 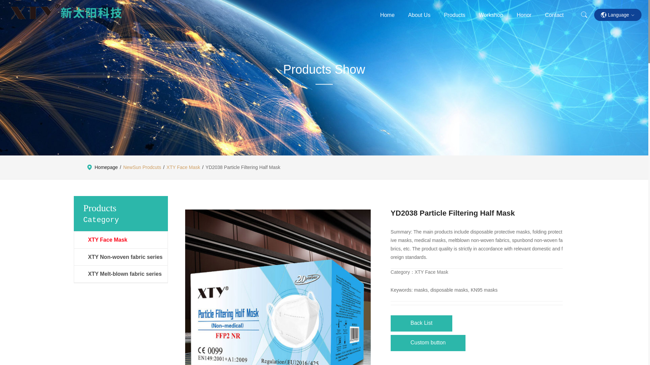 What do you see at coordinates (554, 15) in the screenshot?
I see `Contact` at bounding box center [554, 15].